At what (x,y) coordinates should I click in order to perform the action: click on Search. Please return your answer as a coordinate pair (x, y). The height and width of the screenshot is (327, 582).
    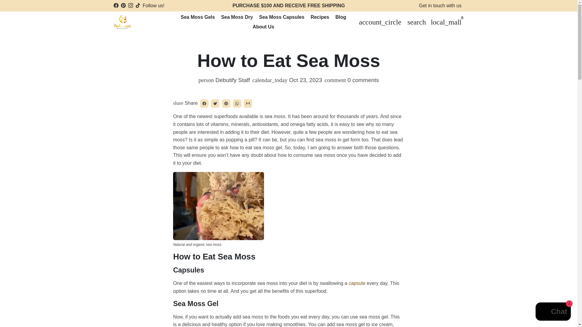
    Looking at the image, I should click on (416, 22).